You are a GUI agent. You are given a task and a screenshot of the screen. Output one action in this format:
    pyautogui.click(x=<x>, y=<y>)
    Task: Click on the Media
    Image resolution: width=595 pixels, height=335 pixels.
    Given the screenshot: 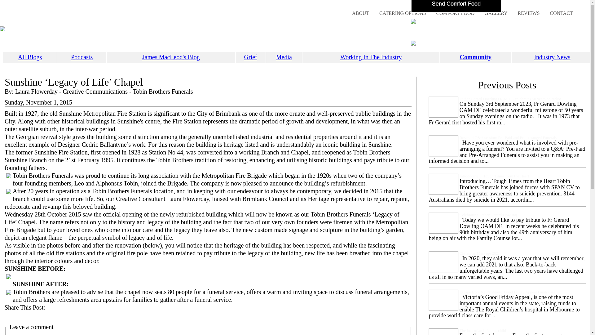 What is the action you would take?
    pyautogui.click(x=284, y=57)
    